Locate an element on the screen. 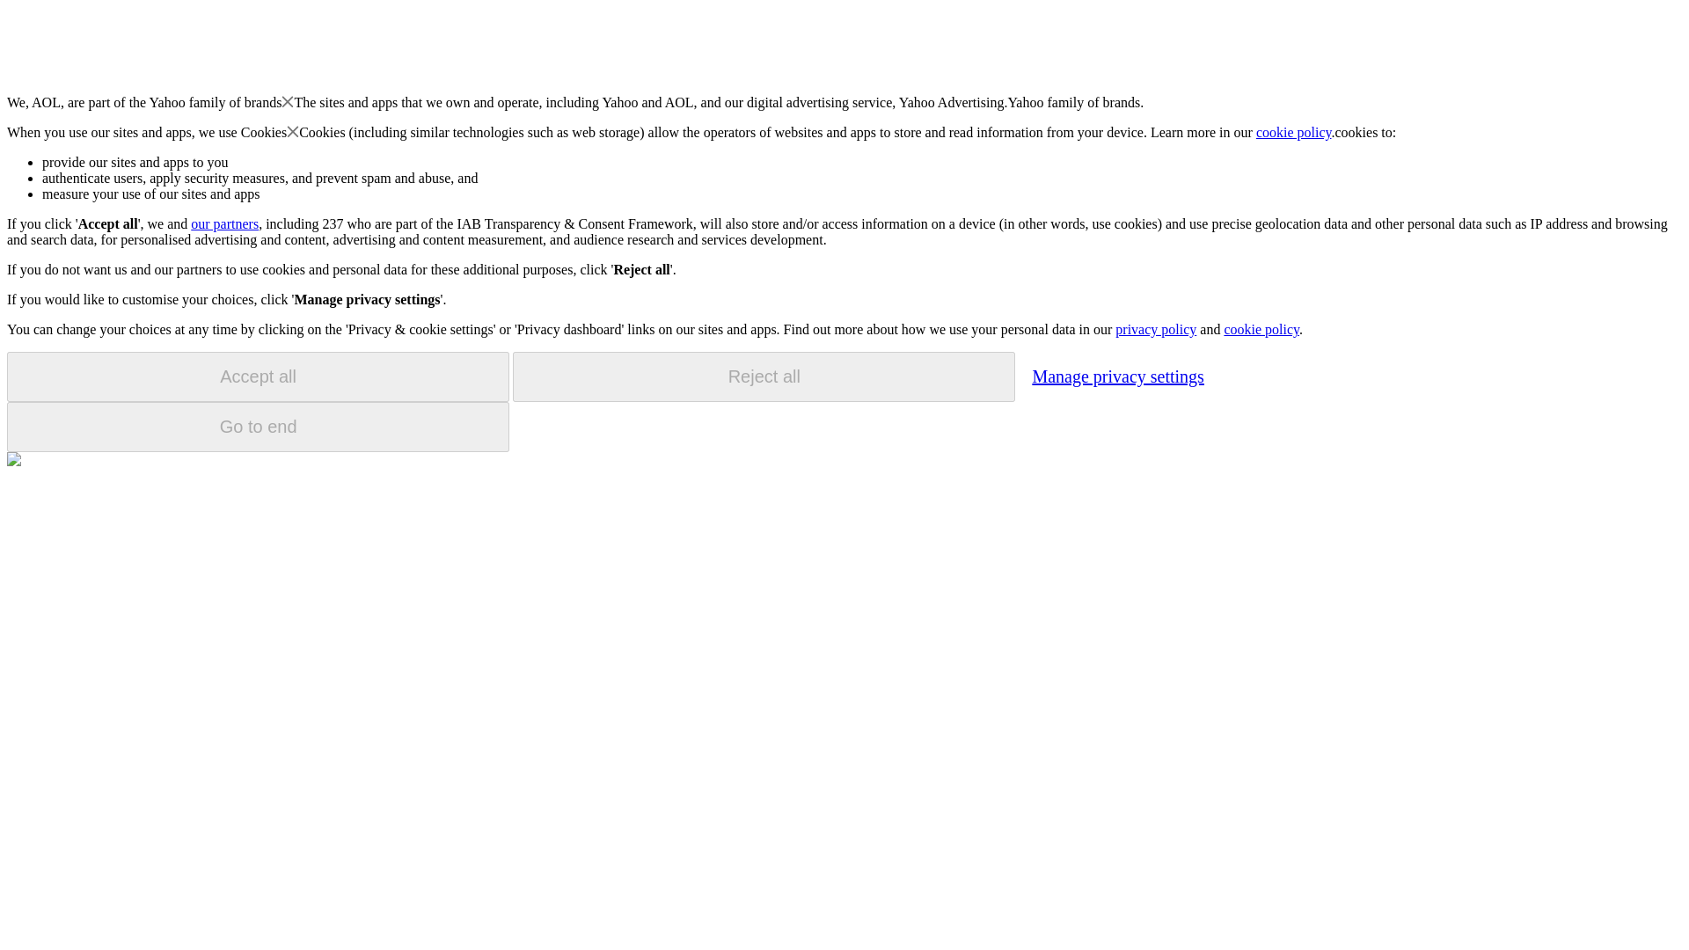  Reject all is located at coordinates (764, 376).